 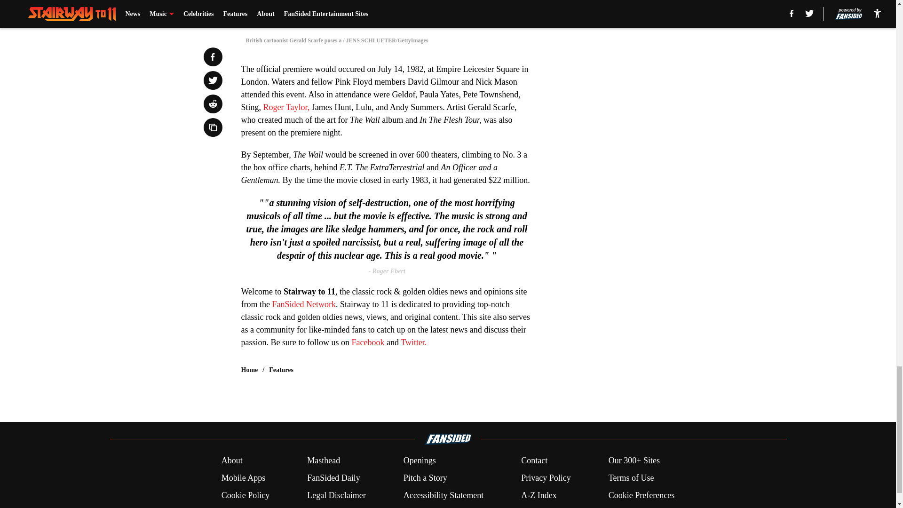 What do you see at coordinates (425, 478) in the screenshot?
I see `Pitch a Story` at bounding box center [425, 478].